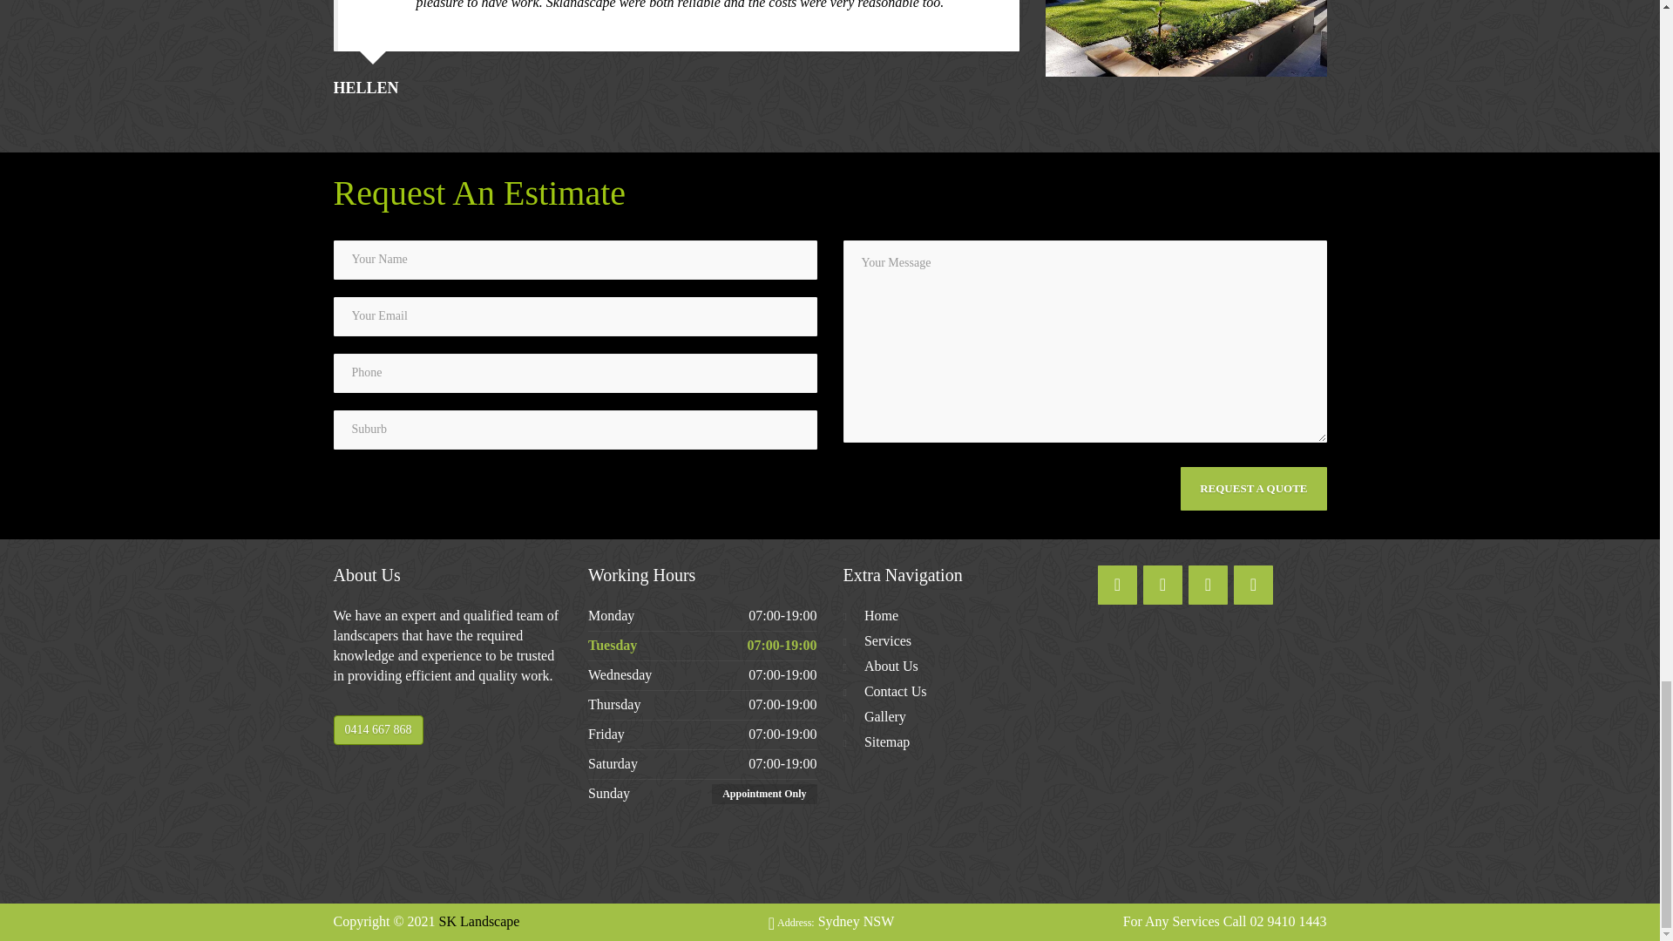  I want to click on 0414 667 868, so click(378, 730).